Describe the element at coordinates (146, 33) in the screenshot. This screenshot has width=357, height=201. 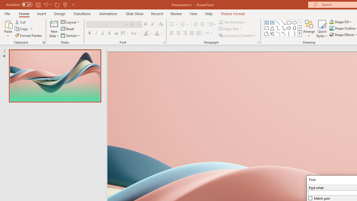
I see `Text Highlight Color Yellow` at that location.